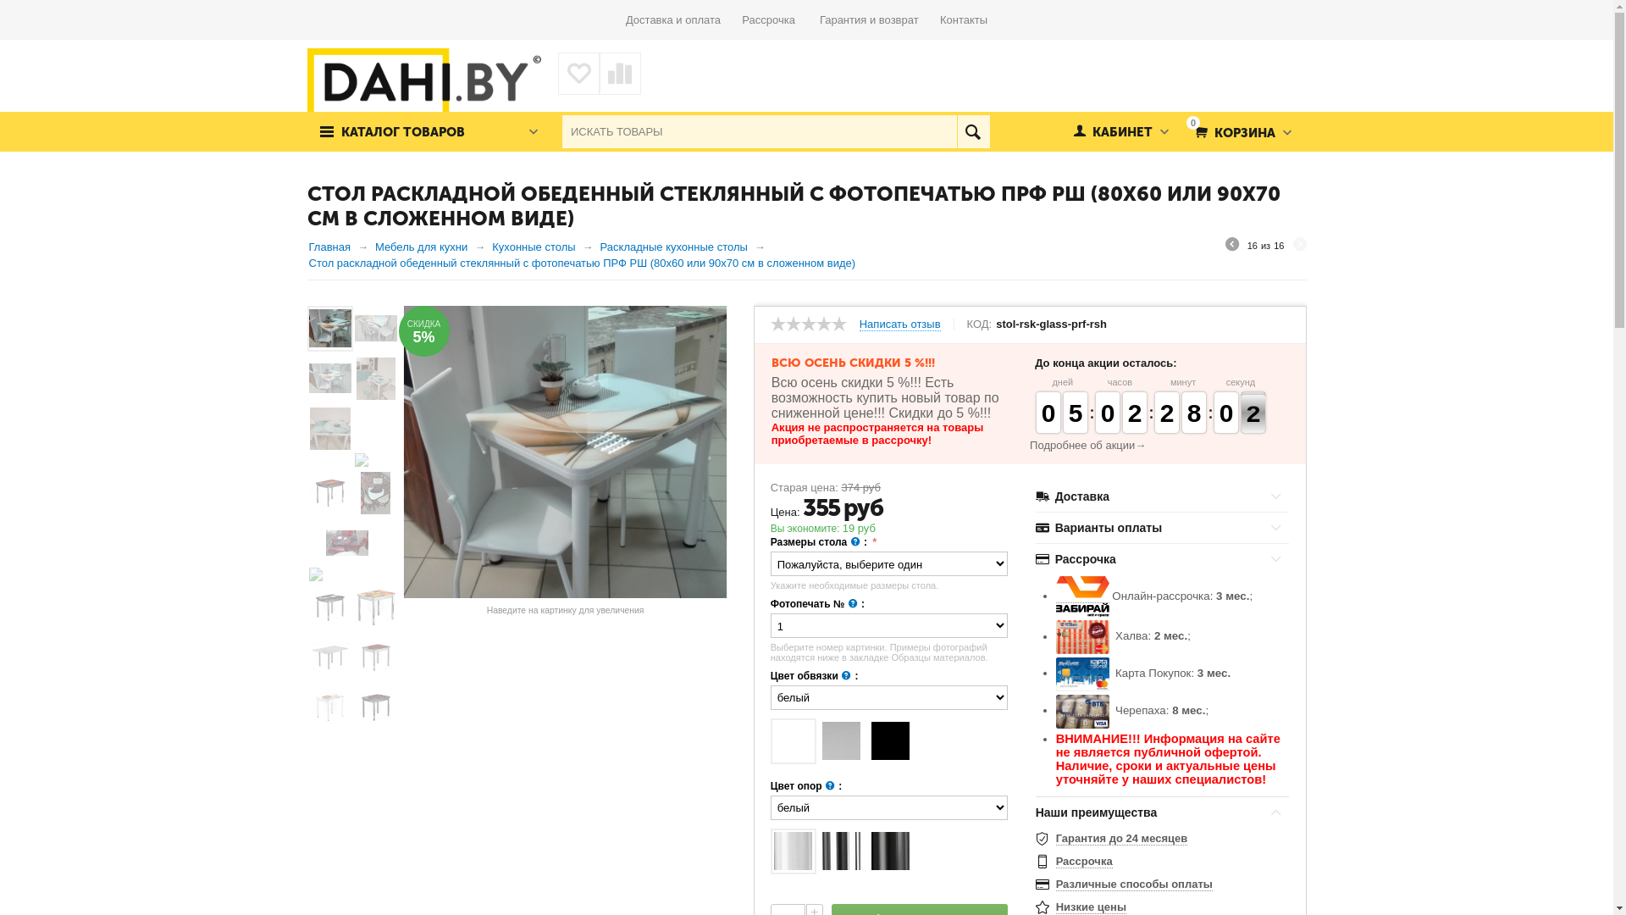  I want to click on 1
1, so click(1167, 413).